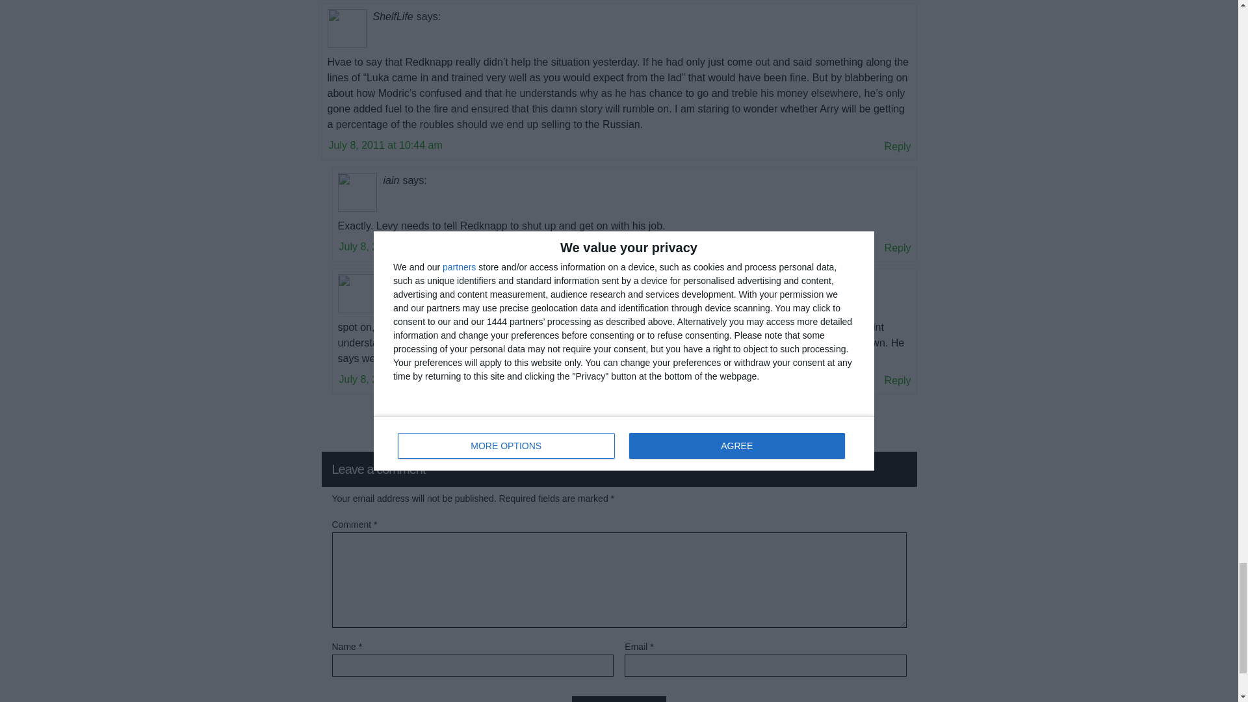 The image size is (1248, 702). What do you see at coordinates (619, 699) in the screenshot?
I see `Post Comment` at bounding box center [619, 699].